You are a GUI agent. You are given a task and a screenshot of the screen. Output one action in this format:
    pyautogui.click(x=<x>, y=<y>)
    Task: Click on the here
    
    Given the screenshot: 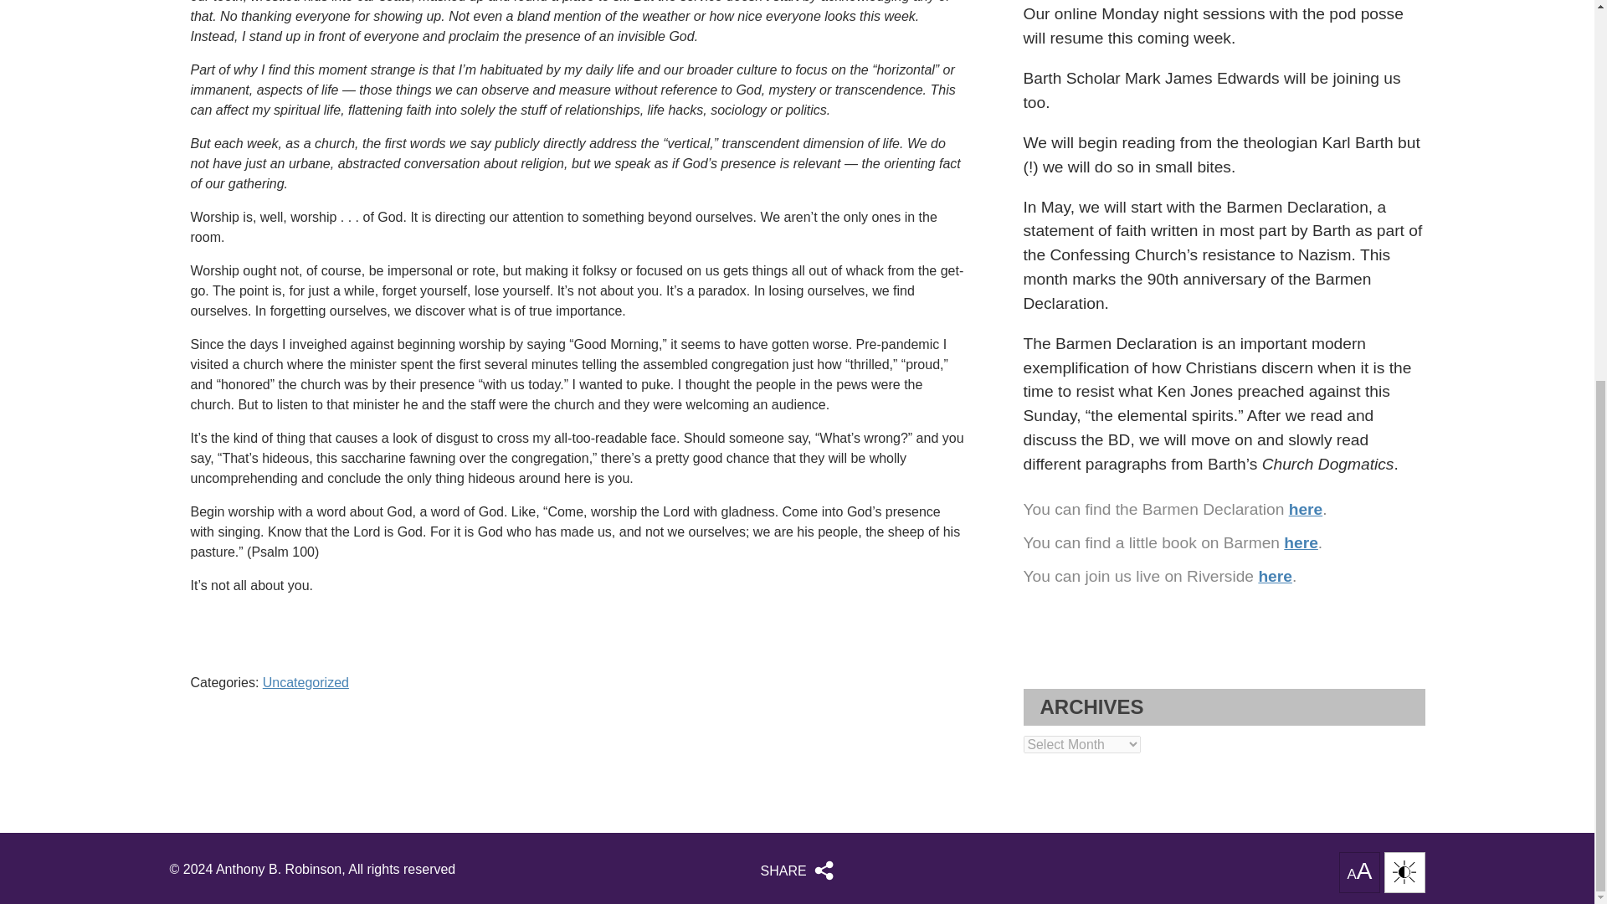 What is the action you would take?
    pyautogui.click(x=1301, y=542)
    